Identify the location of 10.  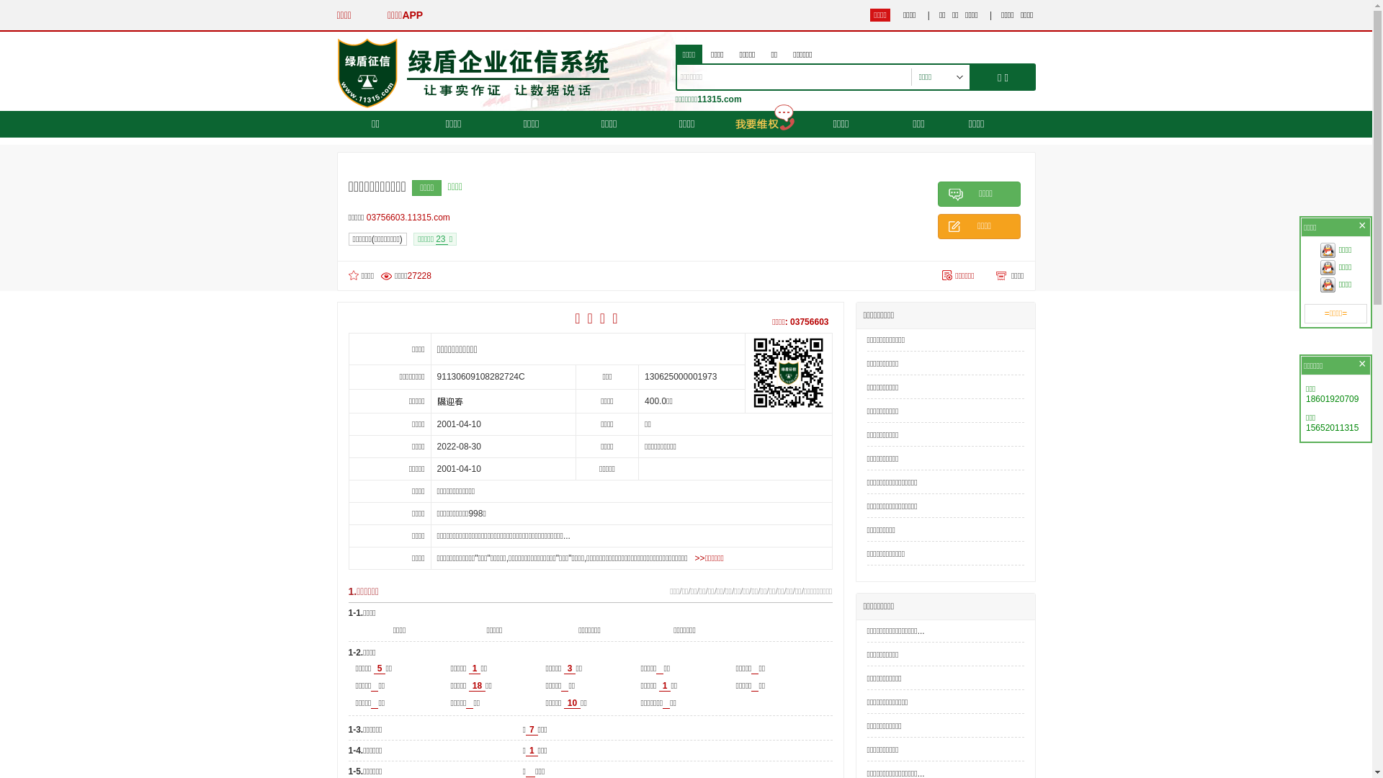
(572, 703).